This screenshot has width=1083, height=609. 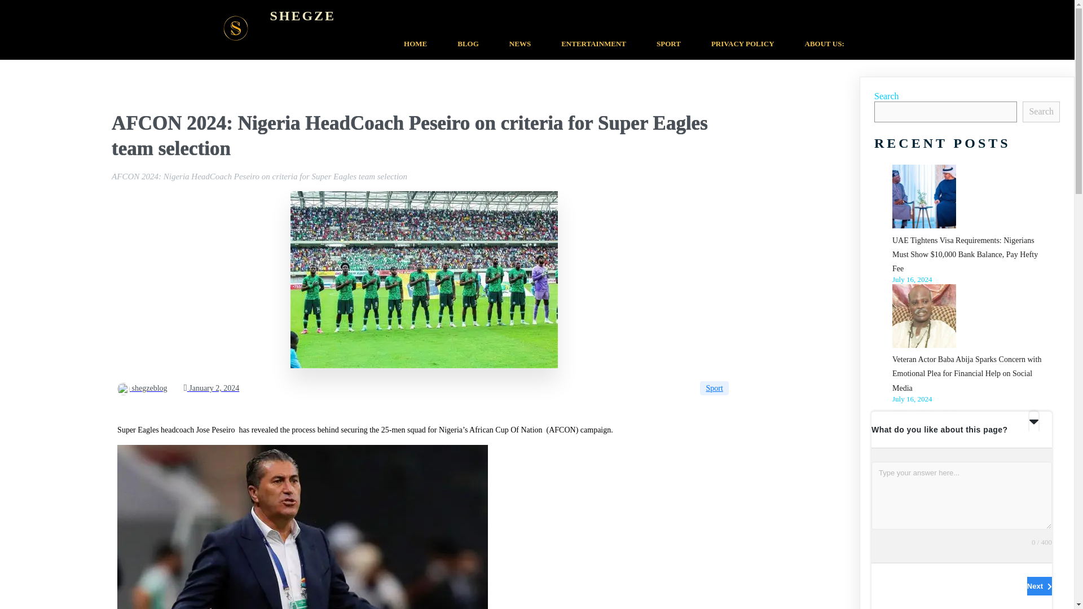 I want to click on ENTERTAINMENT, so click(x=593, y=44).